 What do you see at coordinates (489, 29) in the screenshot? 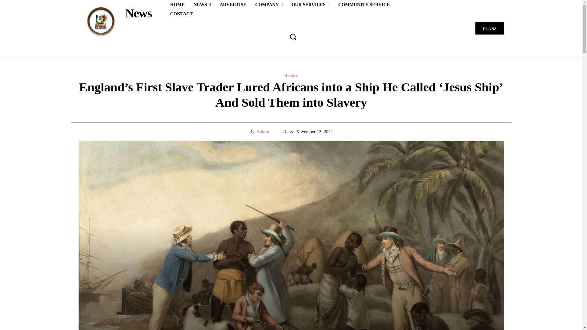
I see `Plans` at bounding box center [489, 29].